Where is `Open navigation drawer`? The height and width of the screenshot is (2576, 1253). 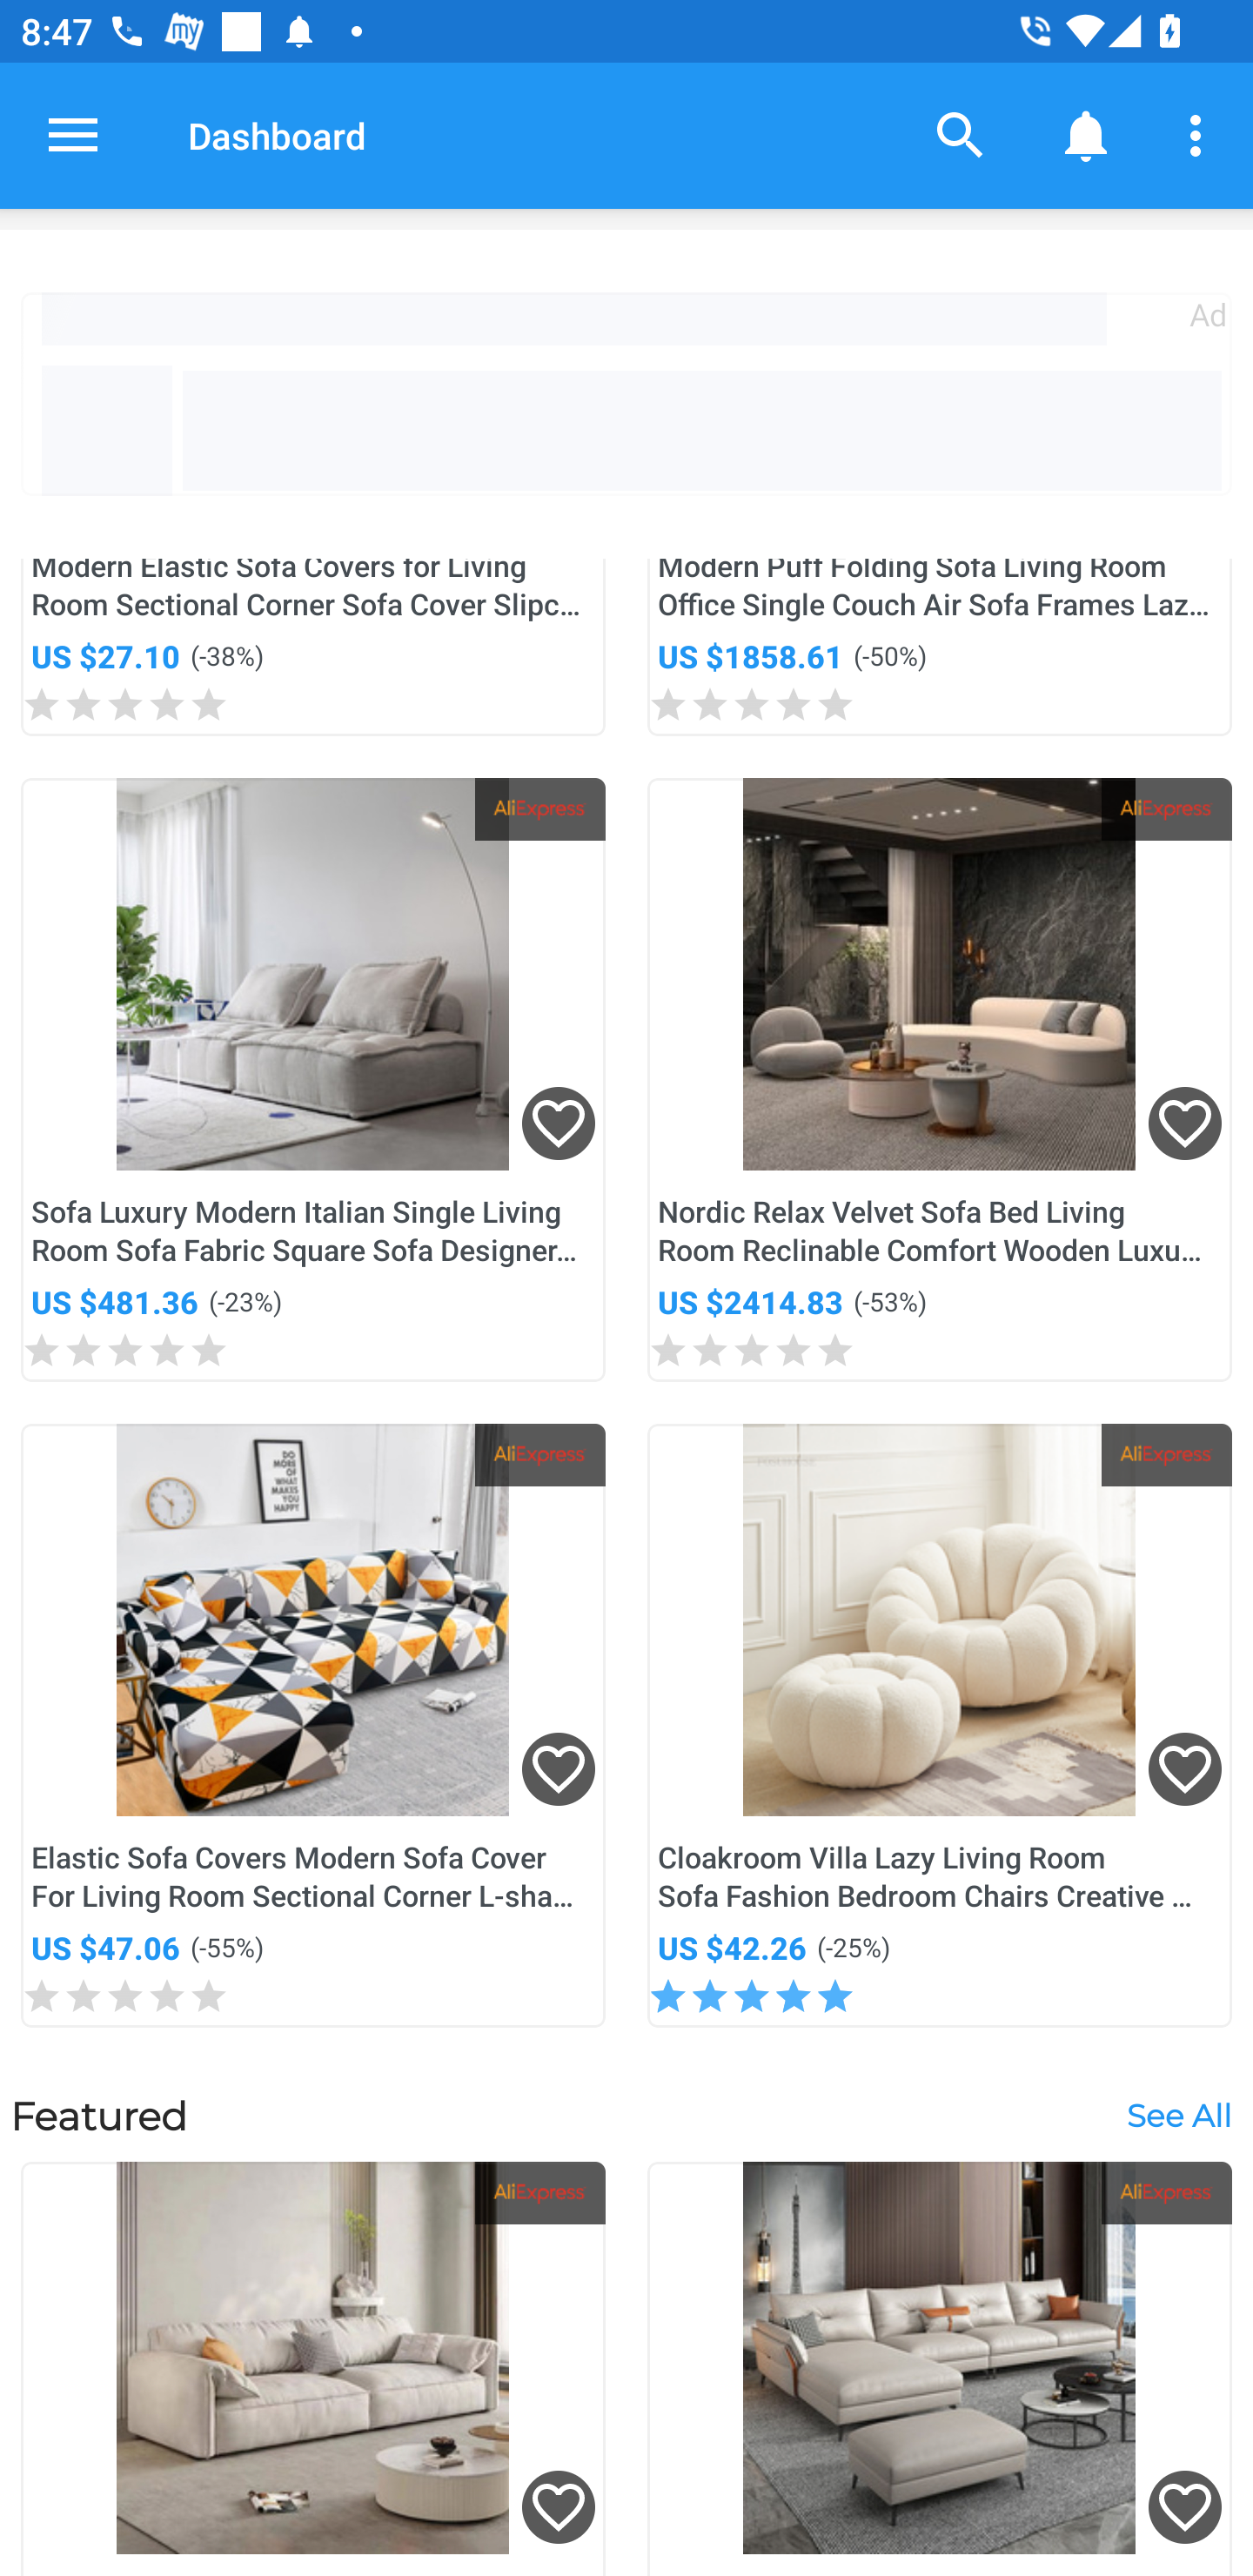
Open navigation drawer is located at coordinates (73, 135).